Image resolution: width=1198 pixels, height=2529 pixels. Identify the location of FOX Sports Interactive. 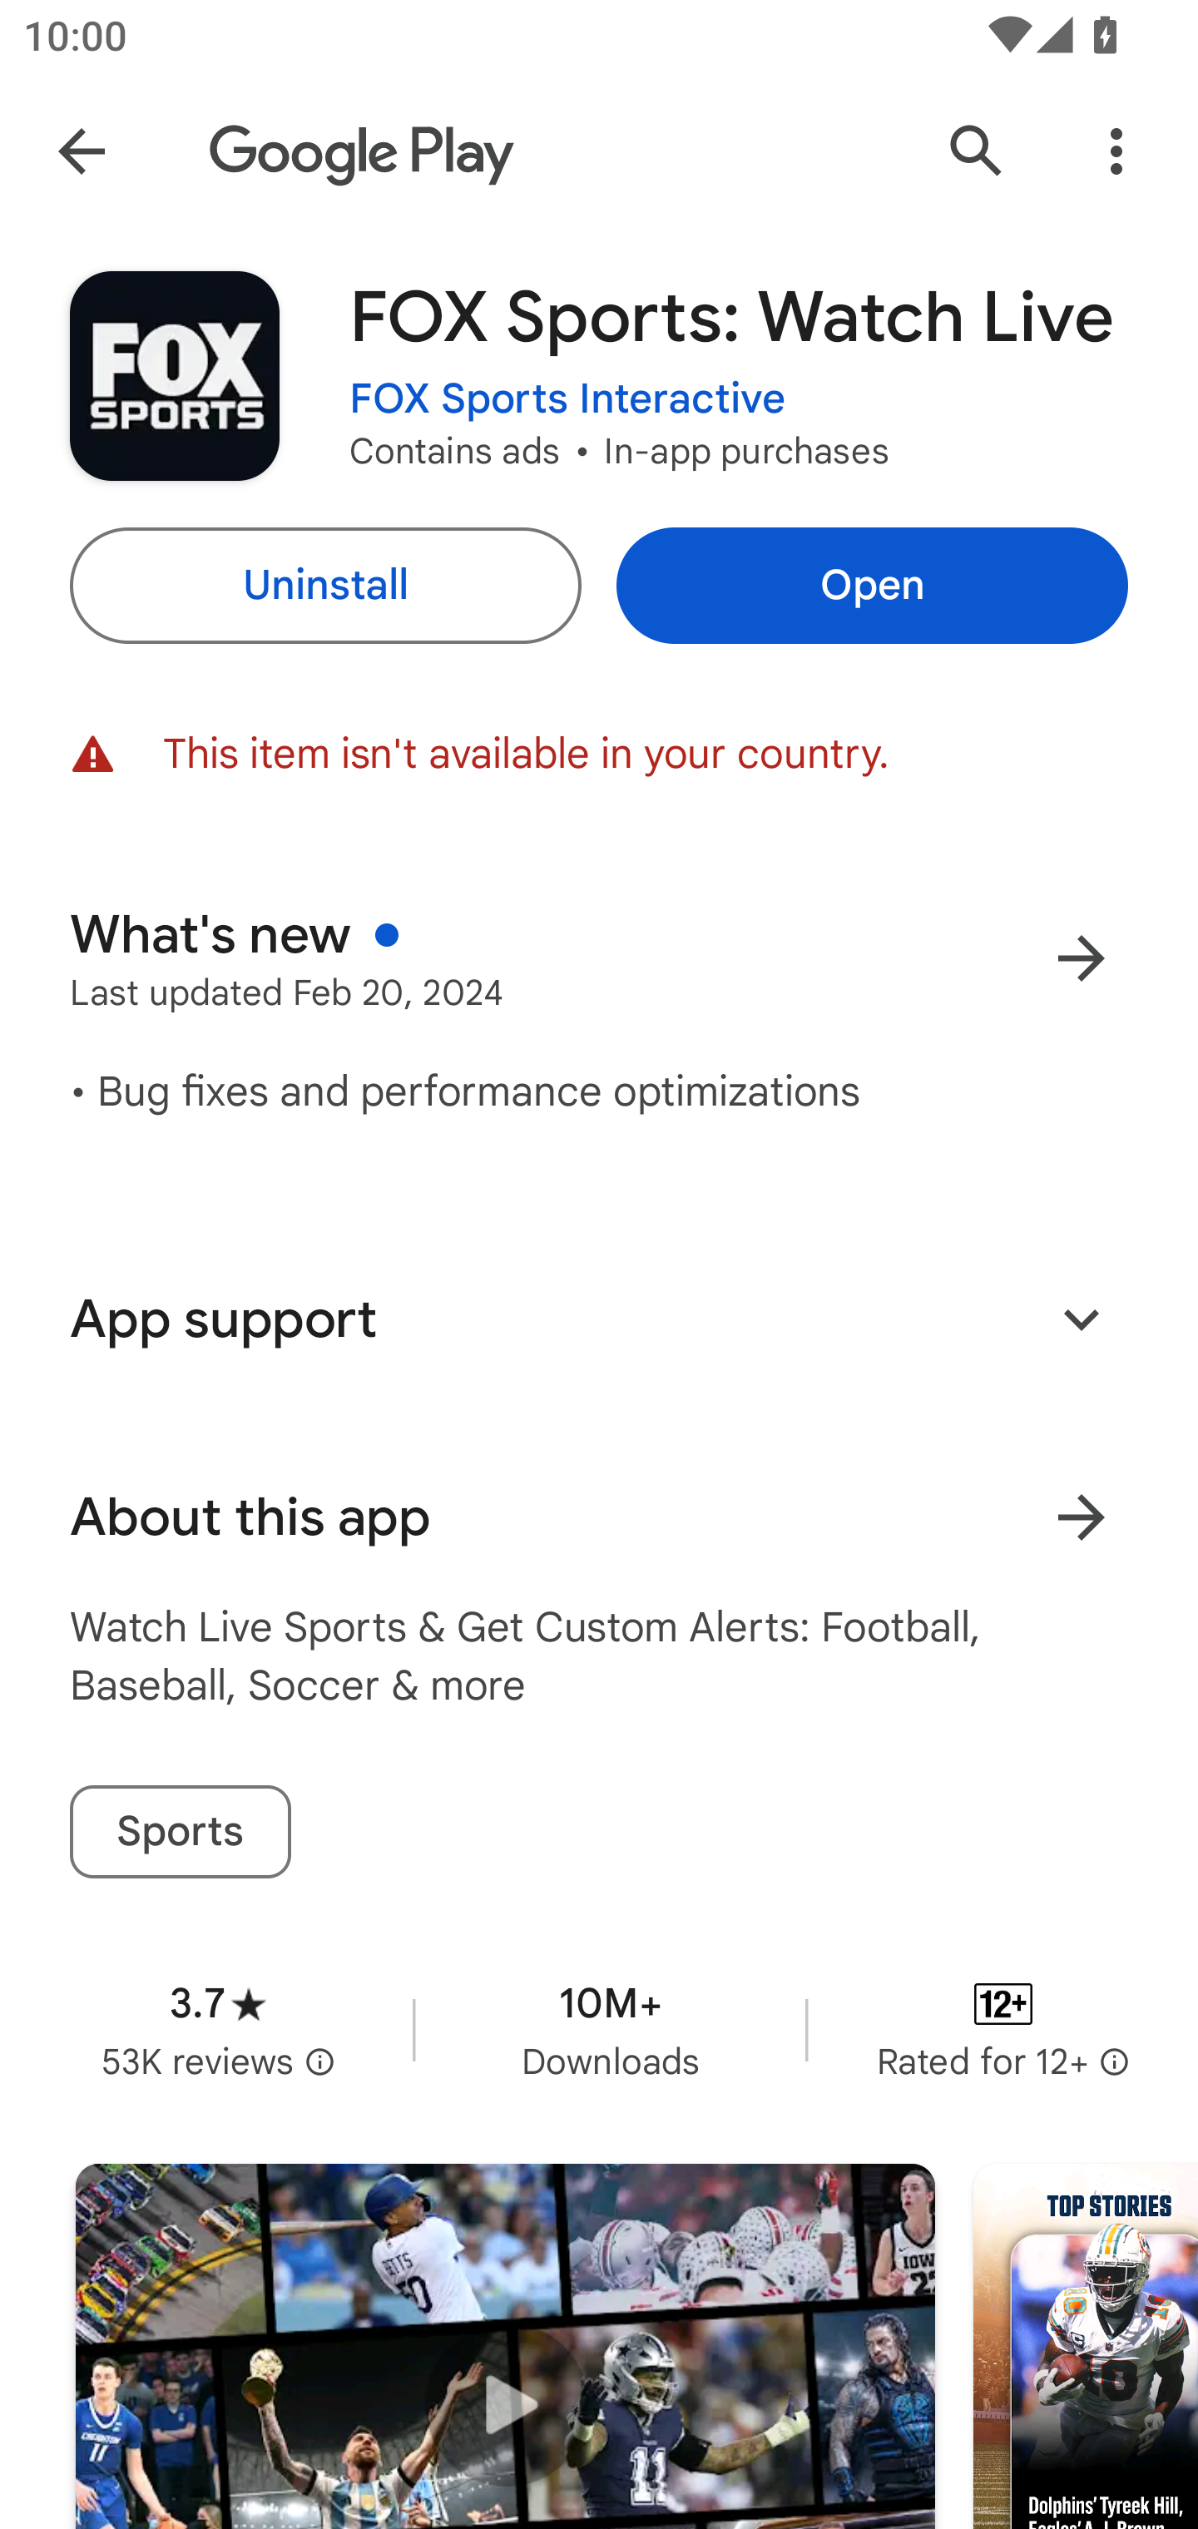
(567, 399).